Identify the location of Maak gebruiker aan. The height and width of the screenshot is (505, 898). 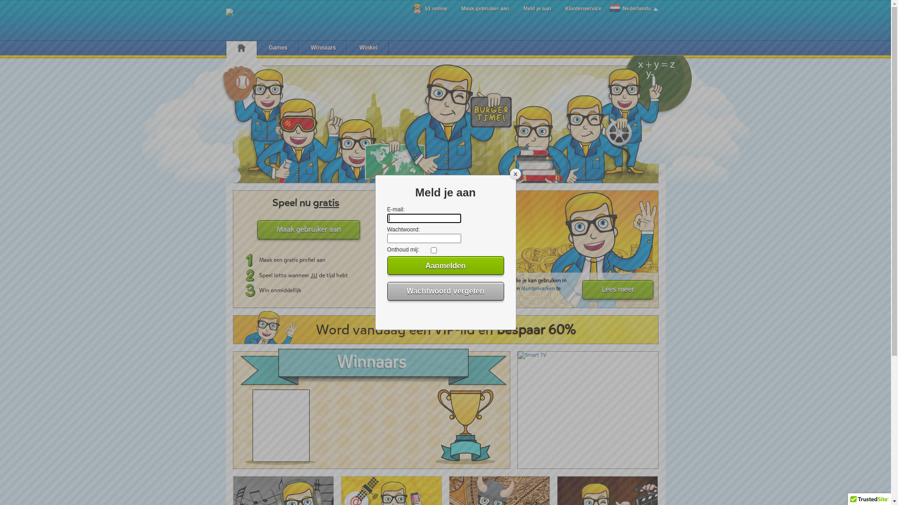
(485, 8).